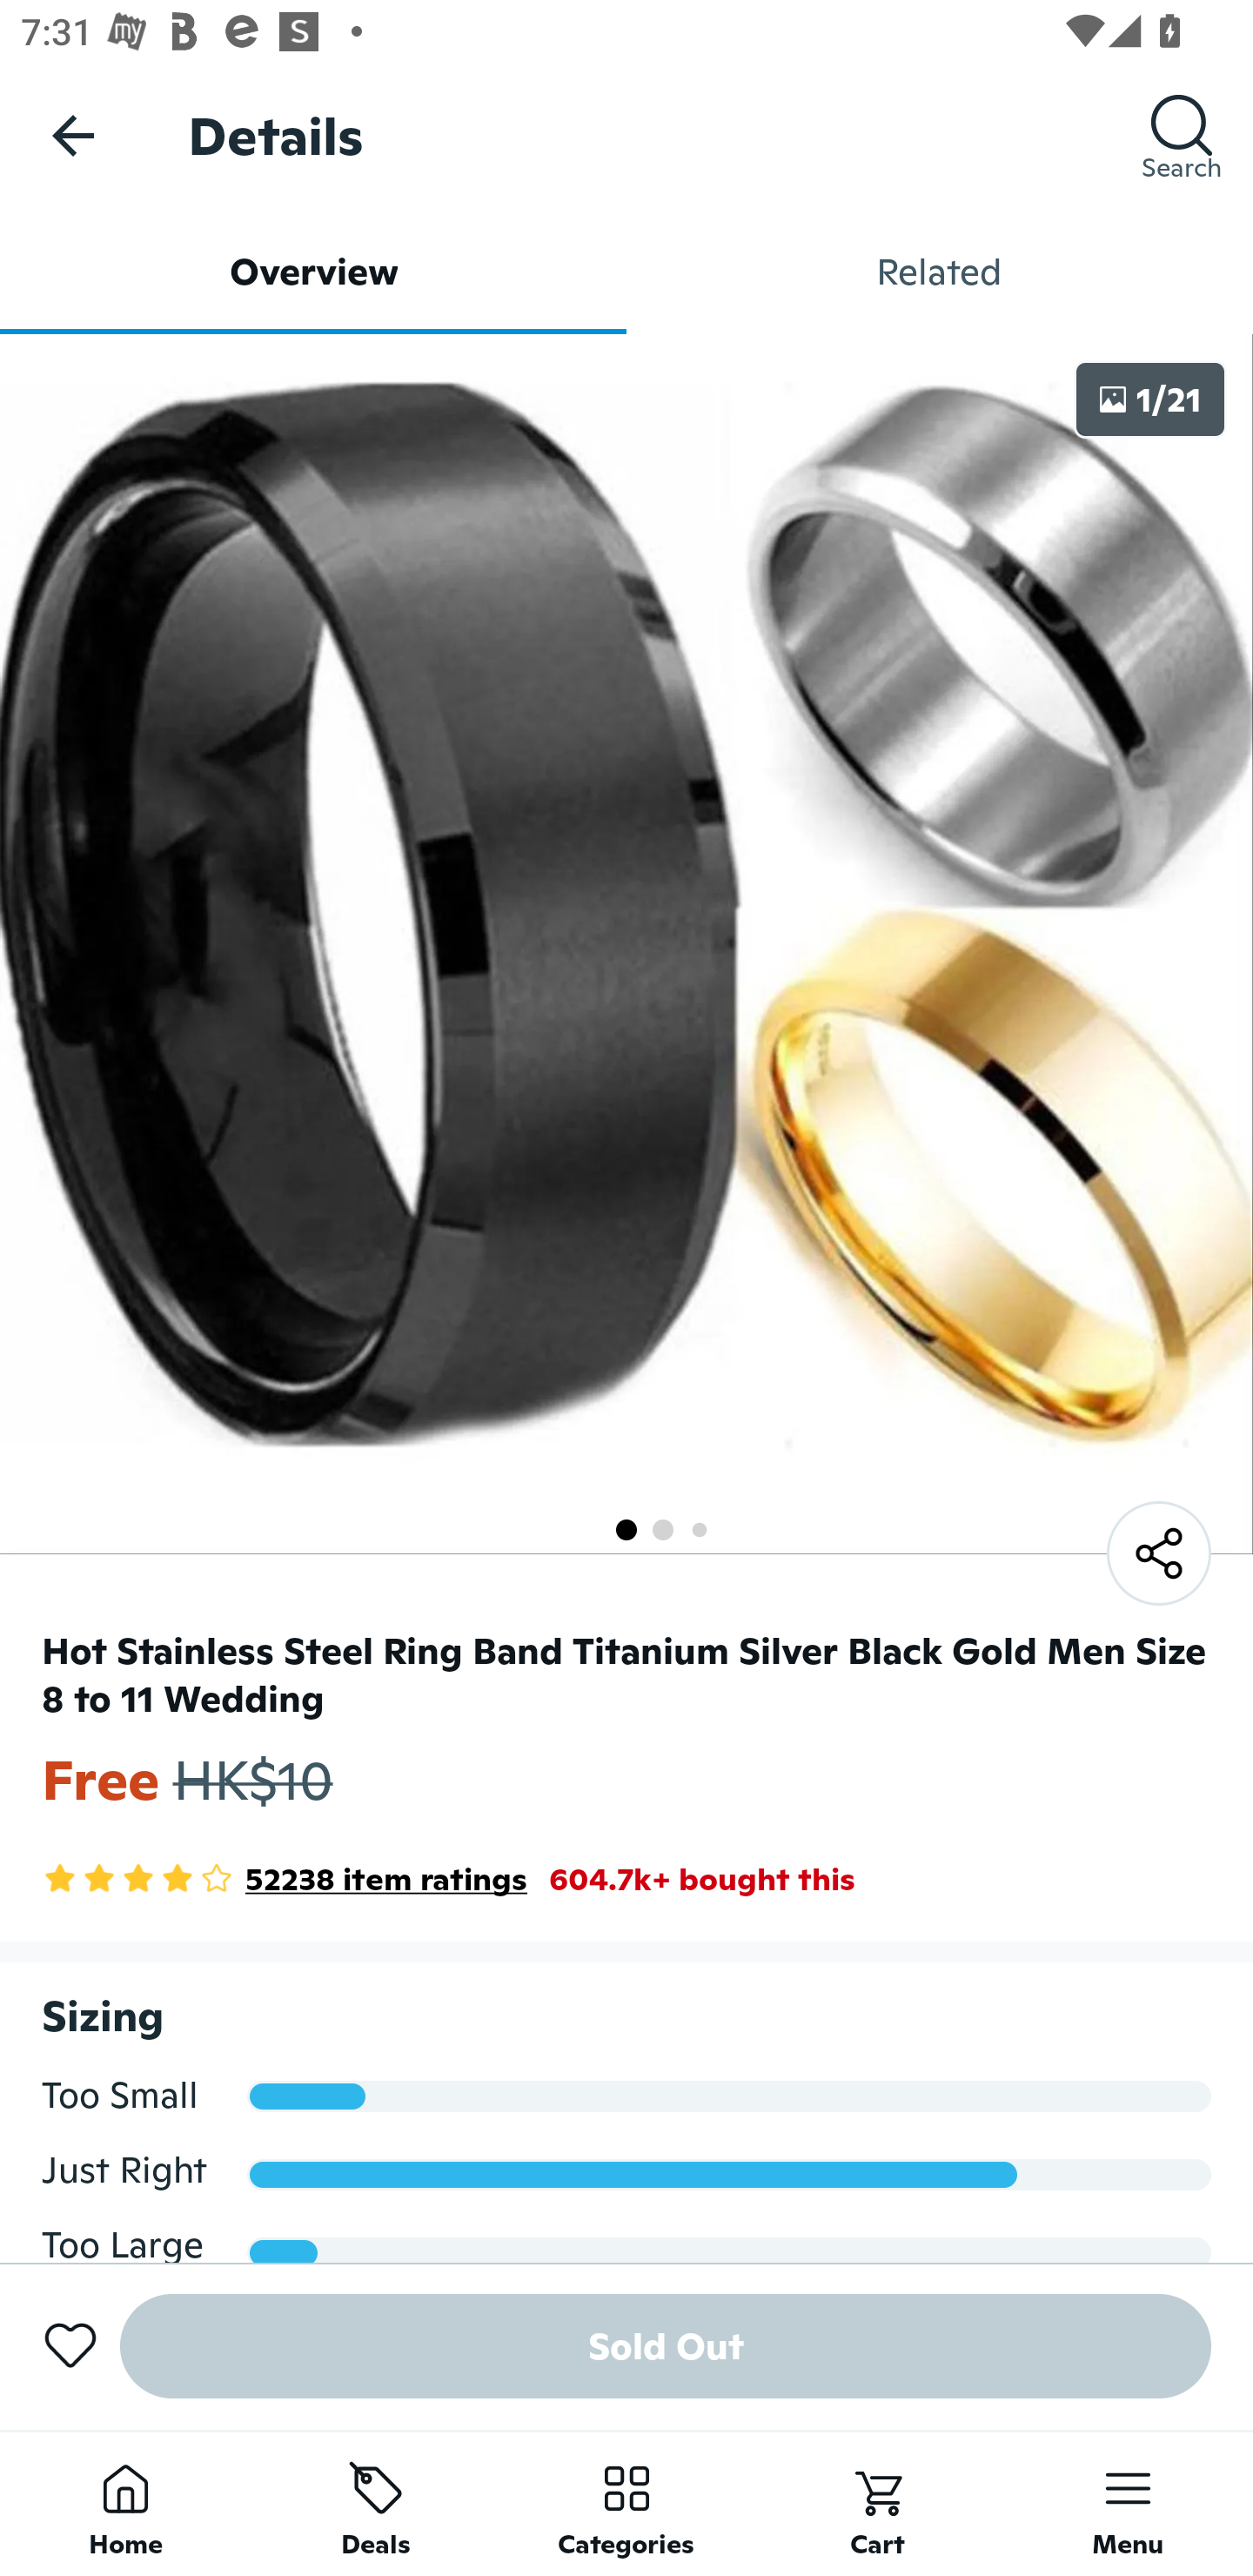 This screenshot has height=2576, width=1253. I want to click on 1/21, so click(1150, 399).